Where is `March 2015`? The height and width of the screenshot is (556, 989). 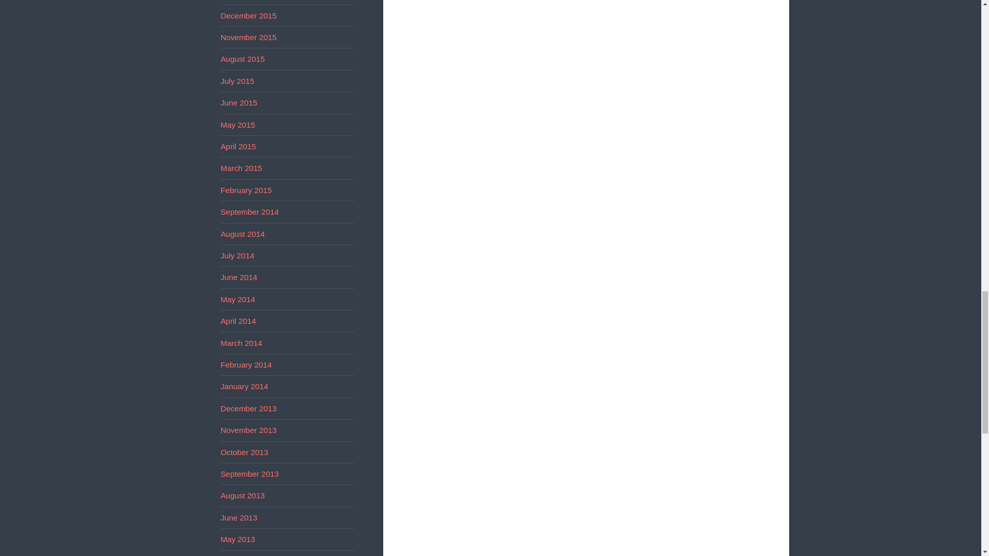 March 2015 is located at coordinates (241, 168).